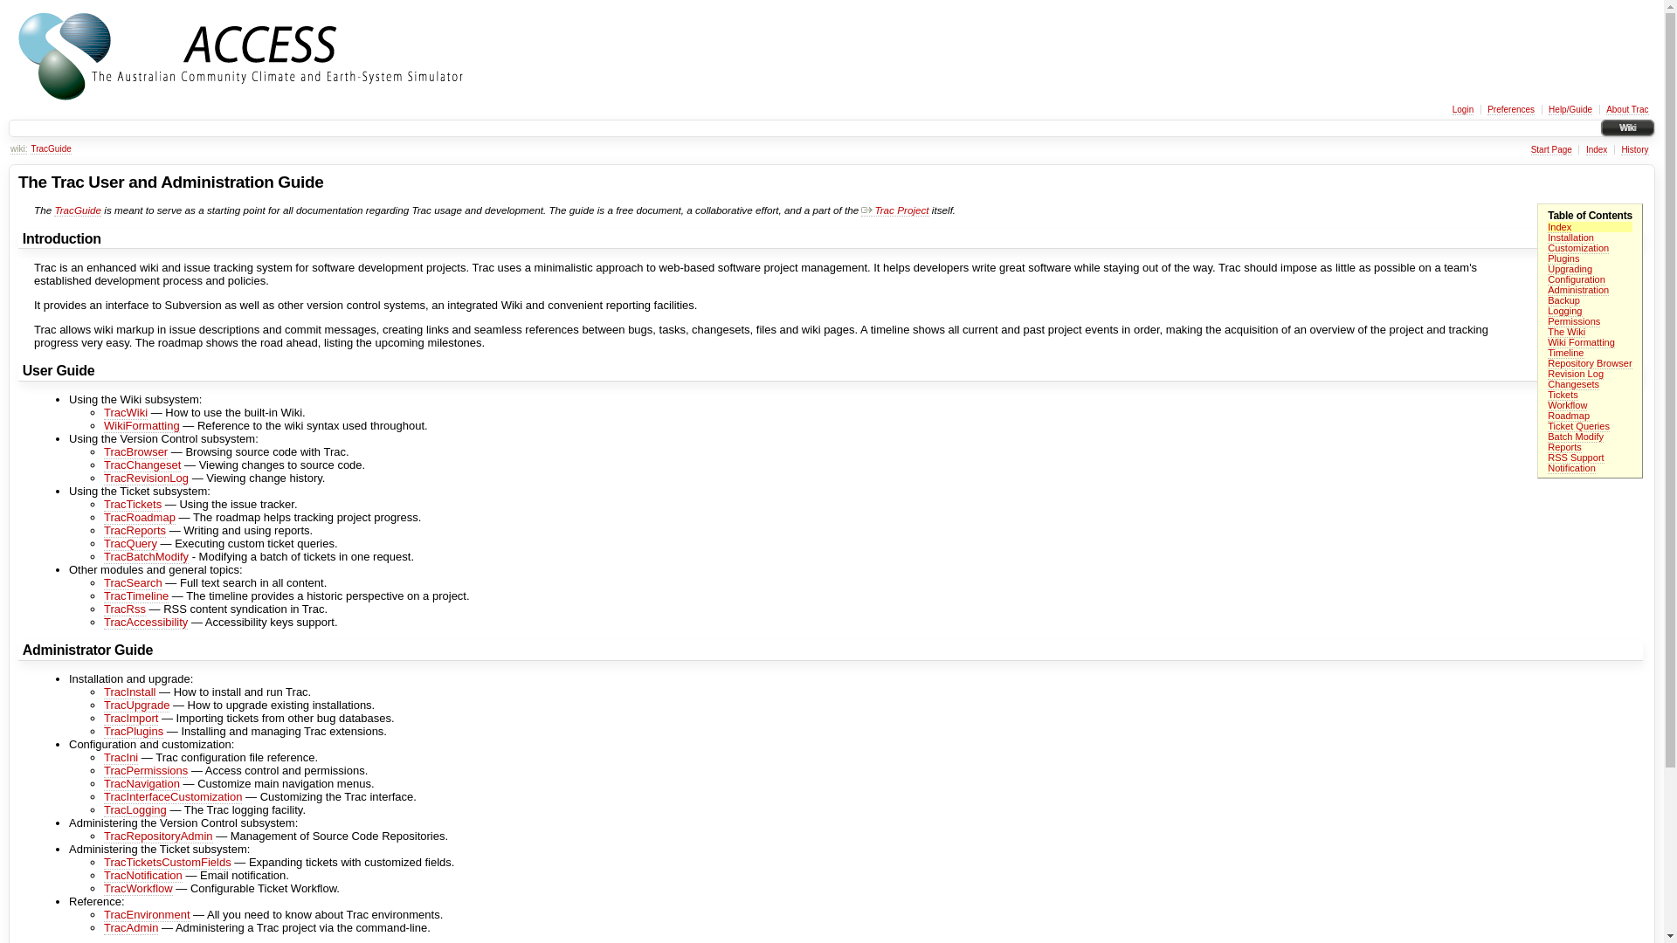 This screenshot has height=943, width=1677. What do you see at coordinates (136, 596) in the screenshot?
I see `TracTimeline` at bounding box center [136, 596].